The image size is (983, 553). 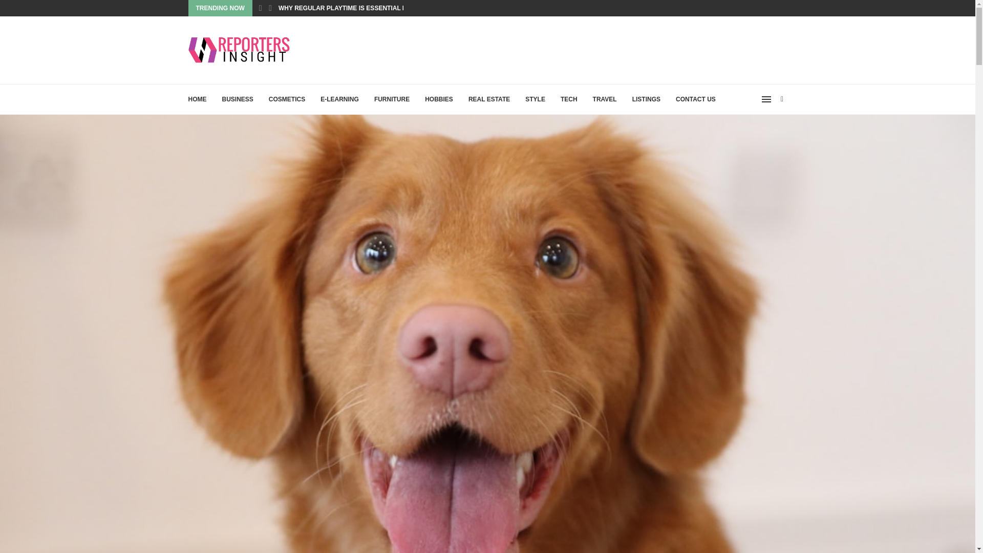 What do you see at coordinates (392, 99) in the screenshot?
I see `FURNITURE` at bounding box center [392, 99].